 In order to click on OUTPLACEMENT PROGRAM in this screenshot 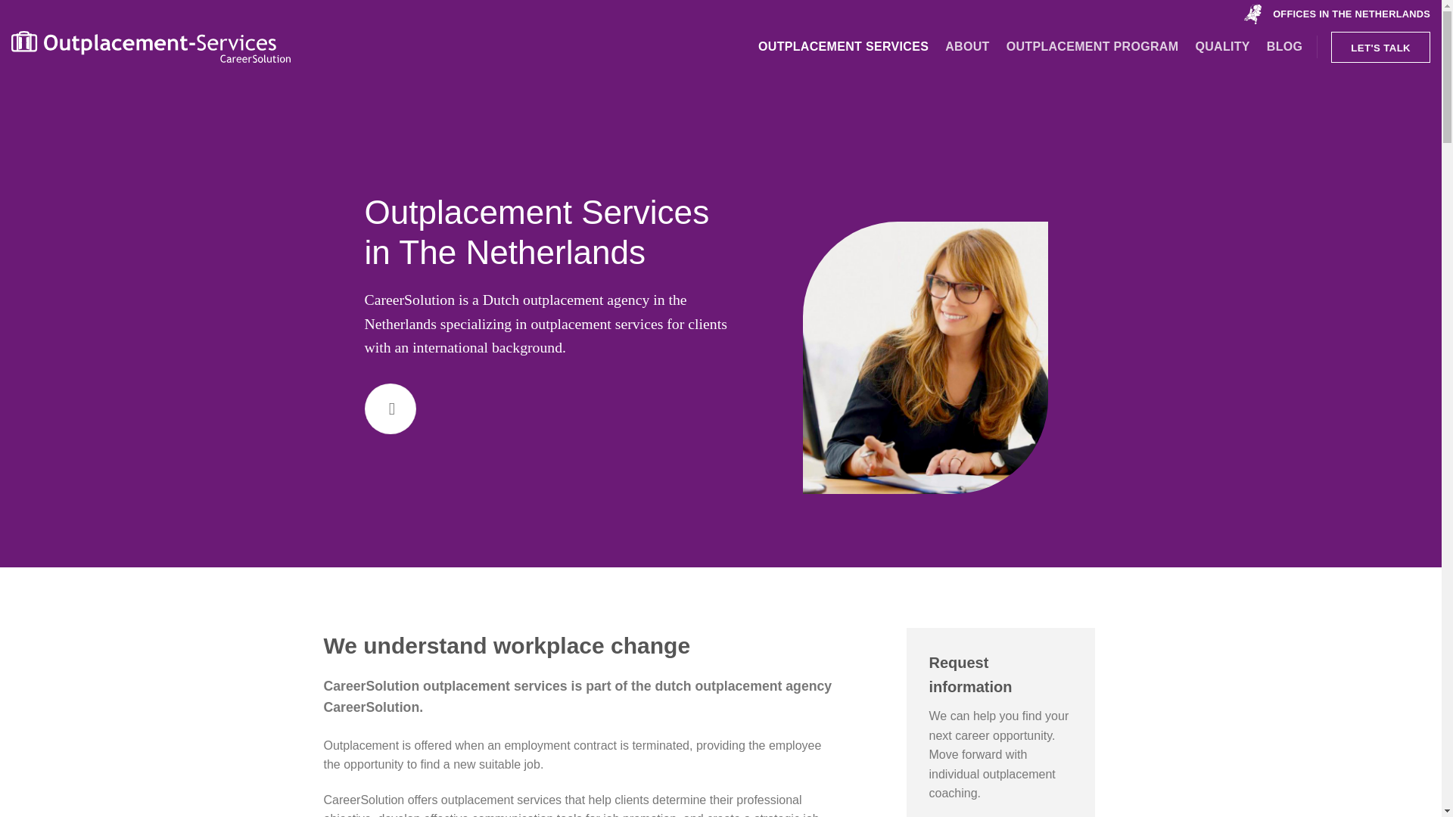, I will do `click(1093, 47)`.